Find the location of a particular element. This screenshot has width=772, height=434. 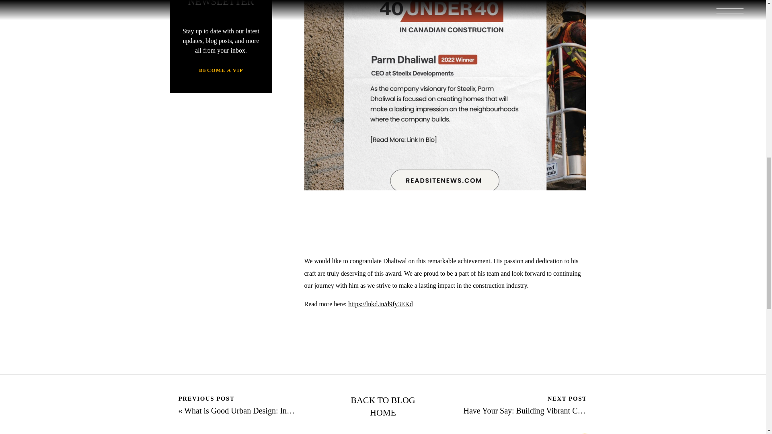

BECOME A VIP is located at coordinates (221, 71).